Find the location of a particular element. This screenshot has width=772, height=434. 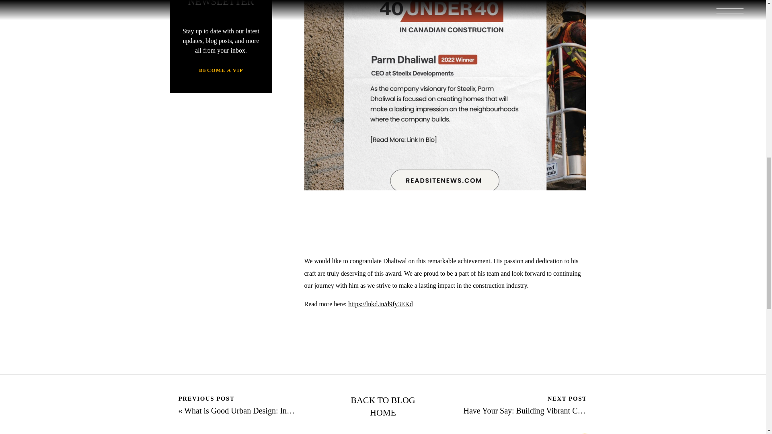

BECOME A VIP is located at coordinates (221, 71).